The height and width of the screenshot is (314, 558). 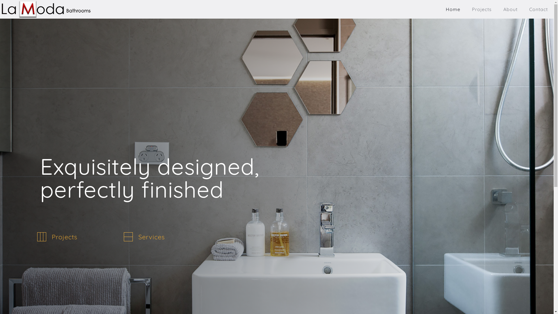 What do you see at coordinates (46, 9) in the screenshot?
I see `La Moda Bathrooms` at bounding box center [46, 9].